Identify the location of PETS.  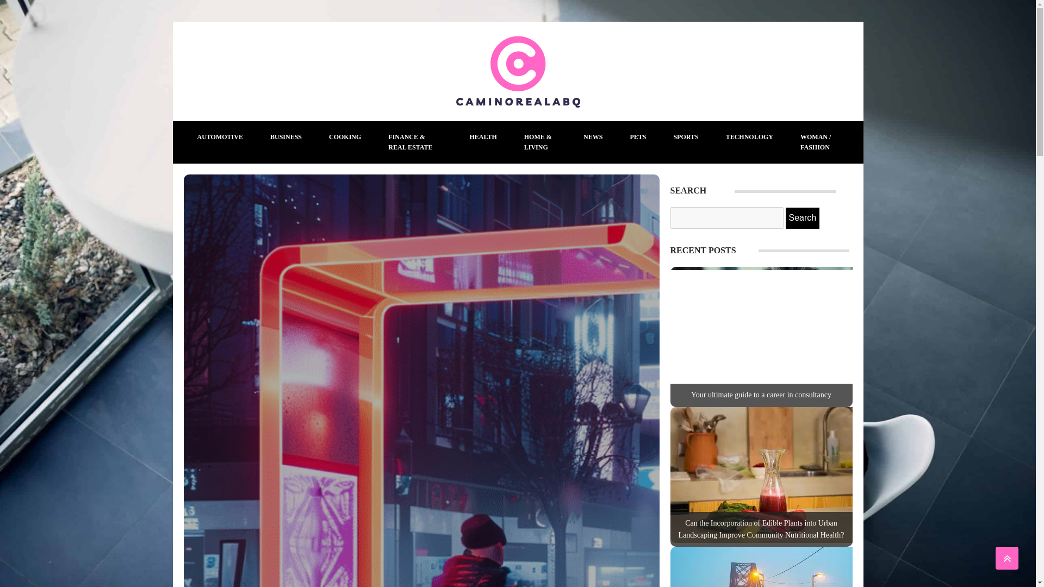
(637, 137).